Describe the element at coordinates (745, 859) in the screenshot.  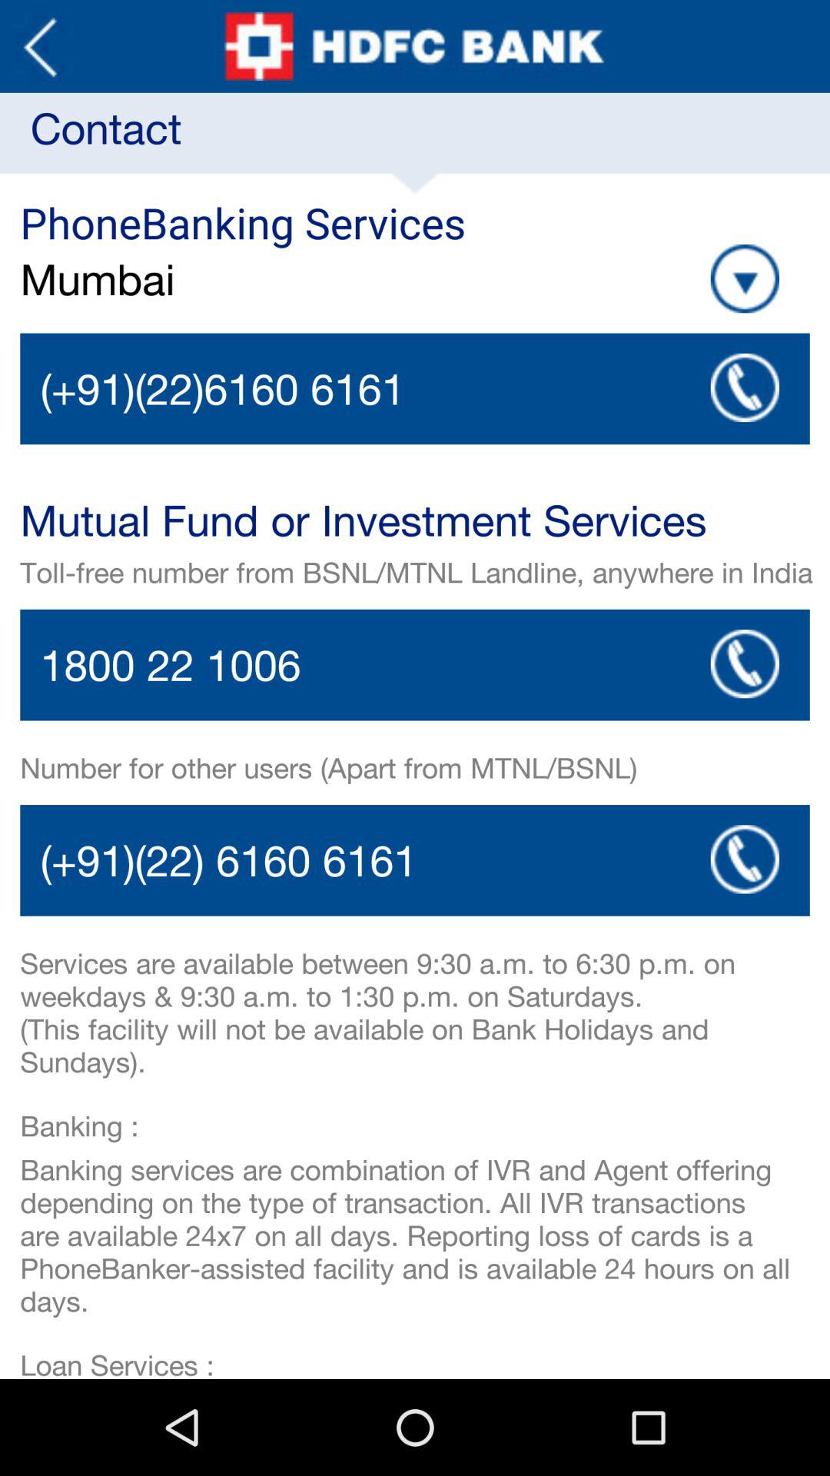
I see `shows call icon` at that location.